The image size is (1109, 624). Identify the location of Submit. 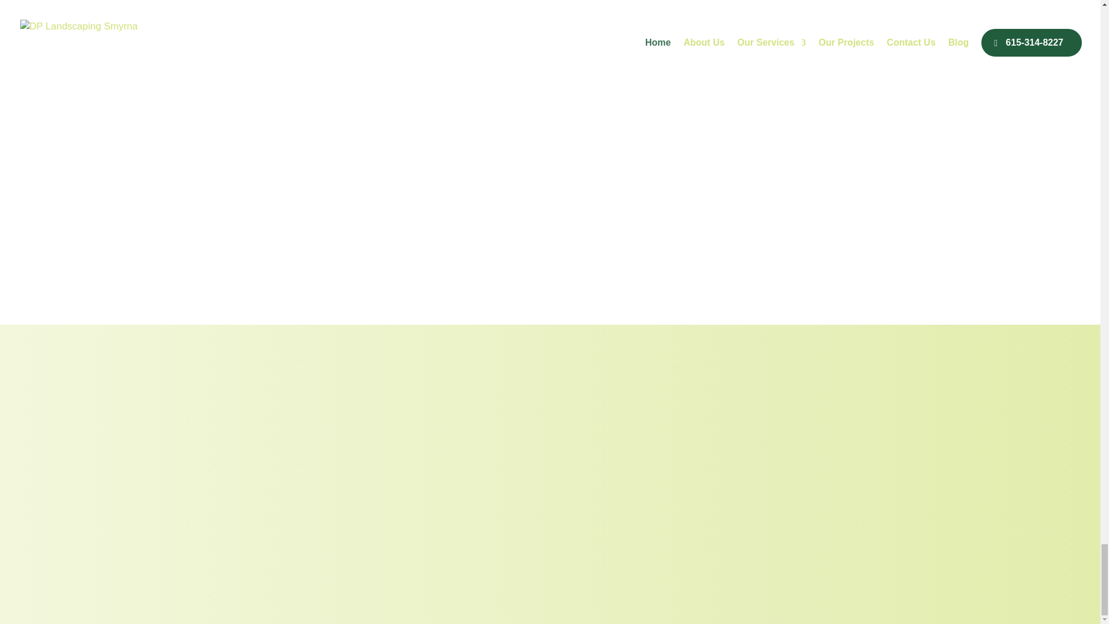
(606, 250).